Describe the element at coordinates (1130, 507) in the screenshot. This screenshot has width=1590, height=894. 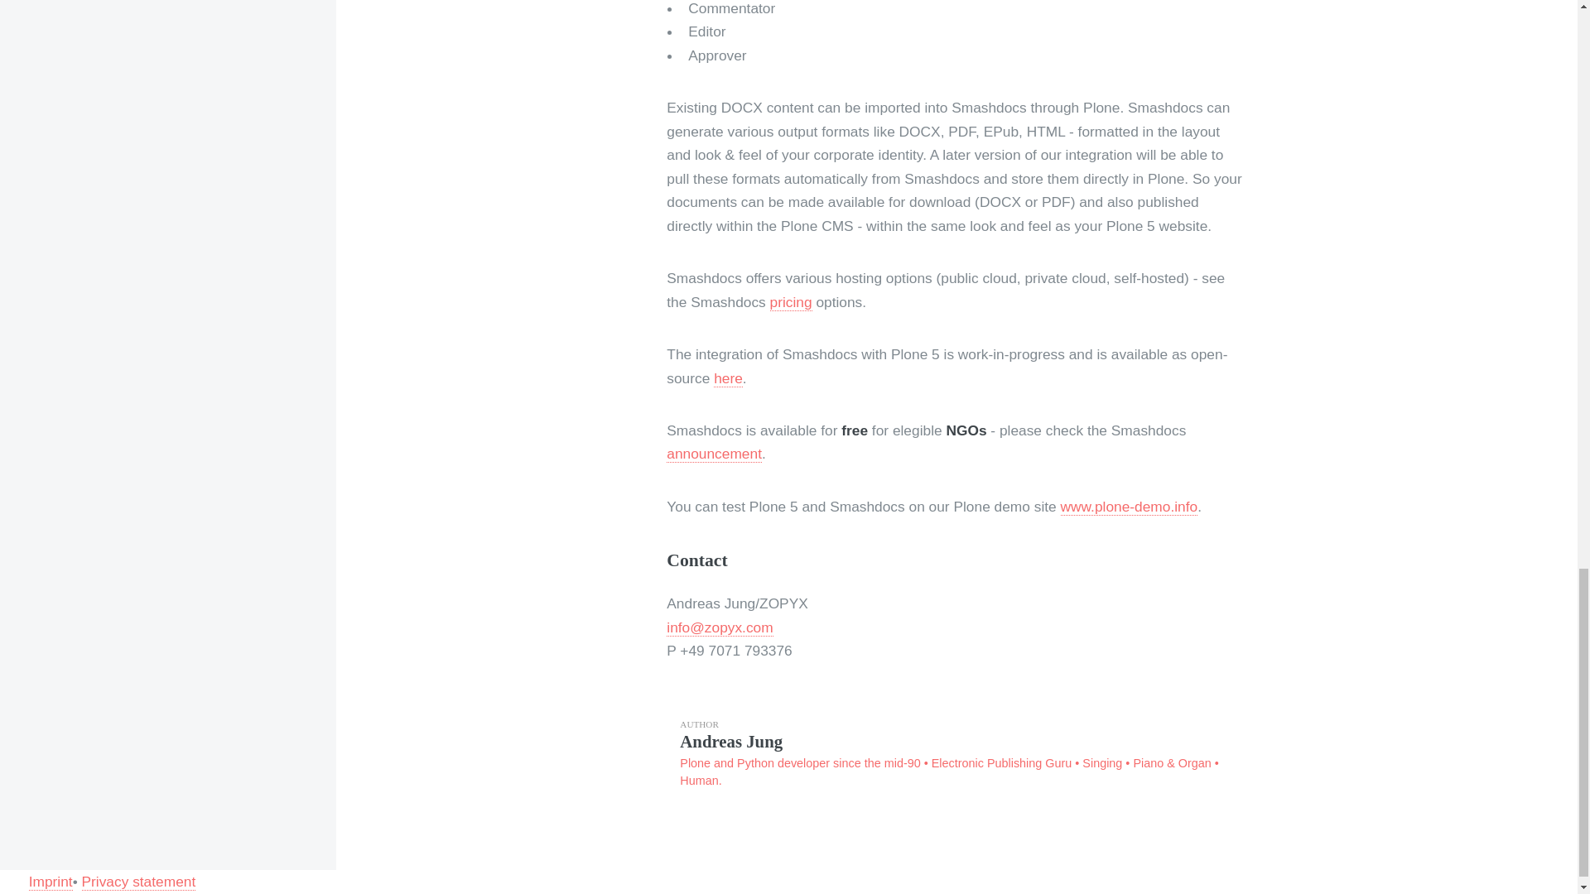
I see `www.plone-demo.info` at that location.